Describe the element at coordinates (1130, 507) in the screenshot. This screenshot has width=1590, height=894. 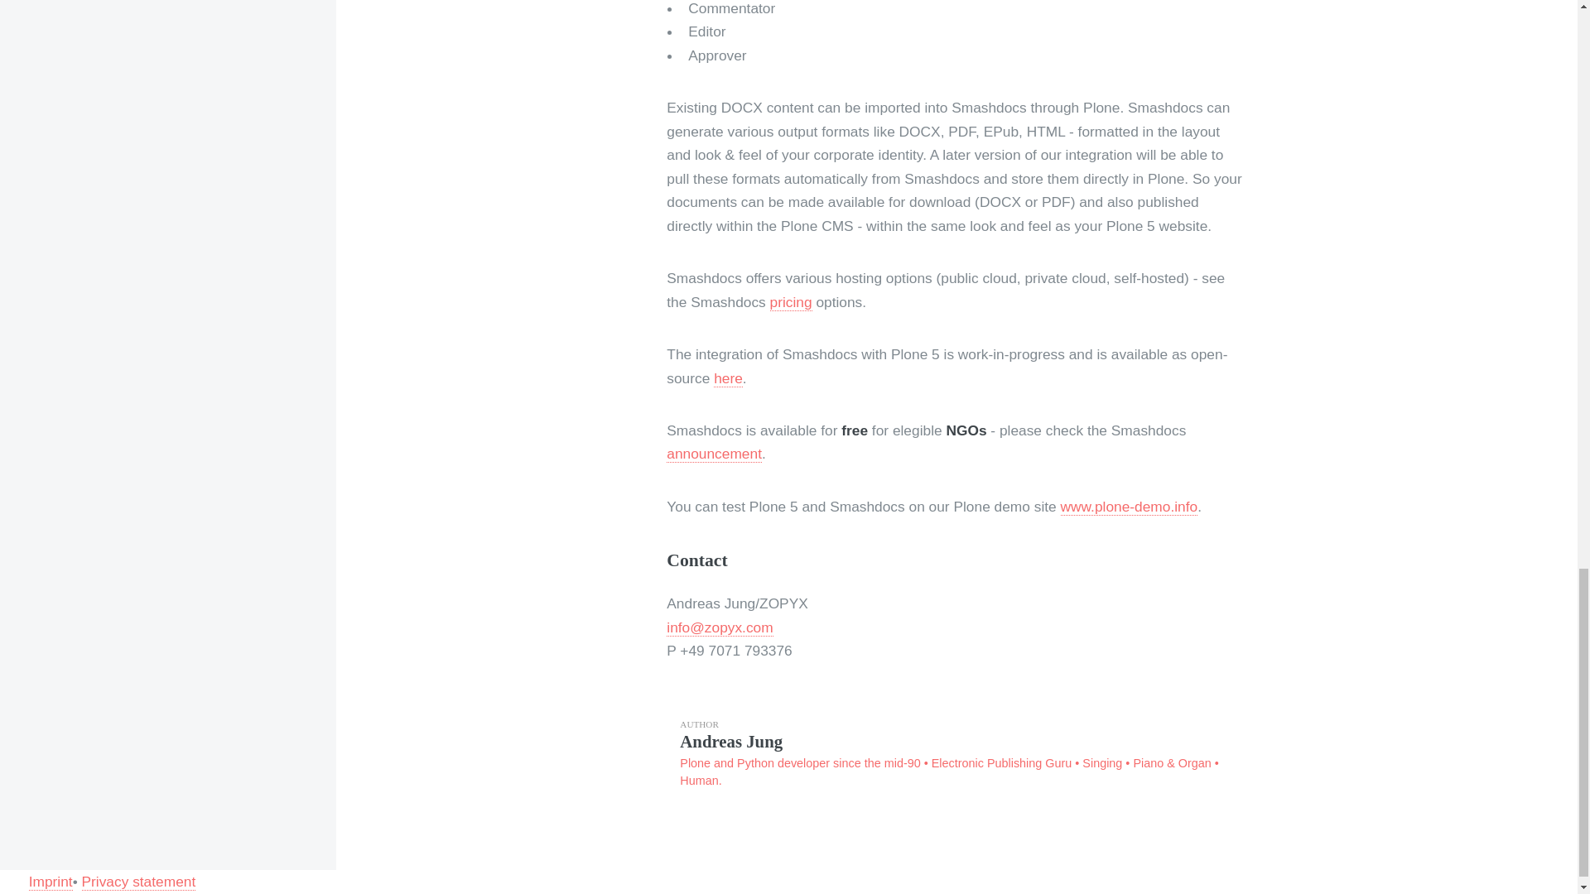
I see `www.plone-demo.info` at that location.